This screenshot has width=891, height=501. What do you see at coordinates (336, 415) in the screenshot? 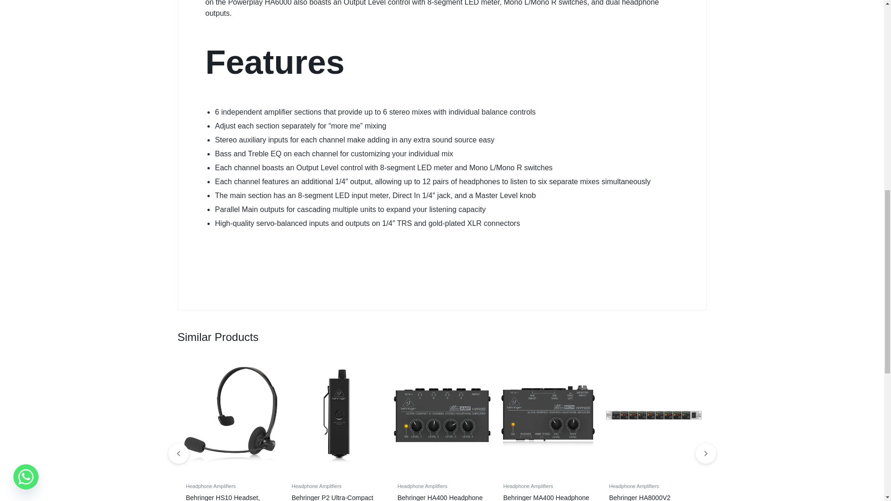
I see `Behringer P2 Ultra-Compact Personal In-Ear Monitor Amplifier` at bounding box center [336, 415].